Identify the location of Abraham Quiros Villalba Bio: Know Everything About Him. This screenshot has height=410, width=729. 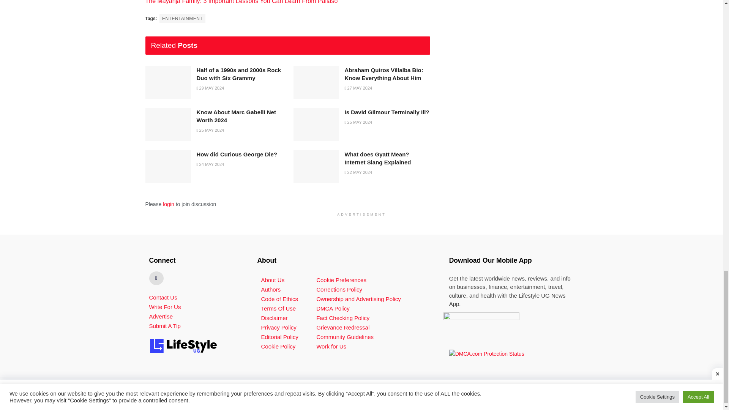
(384, 74).